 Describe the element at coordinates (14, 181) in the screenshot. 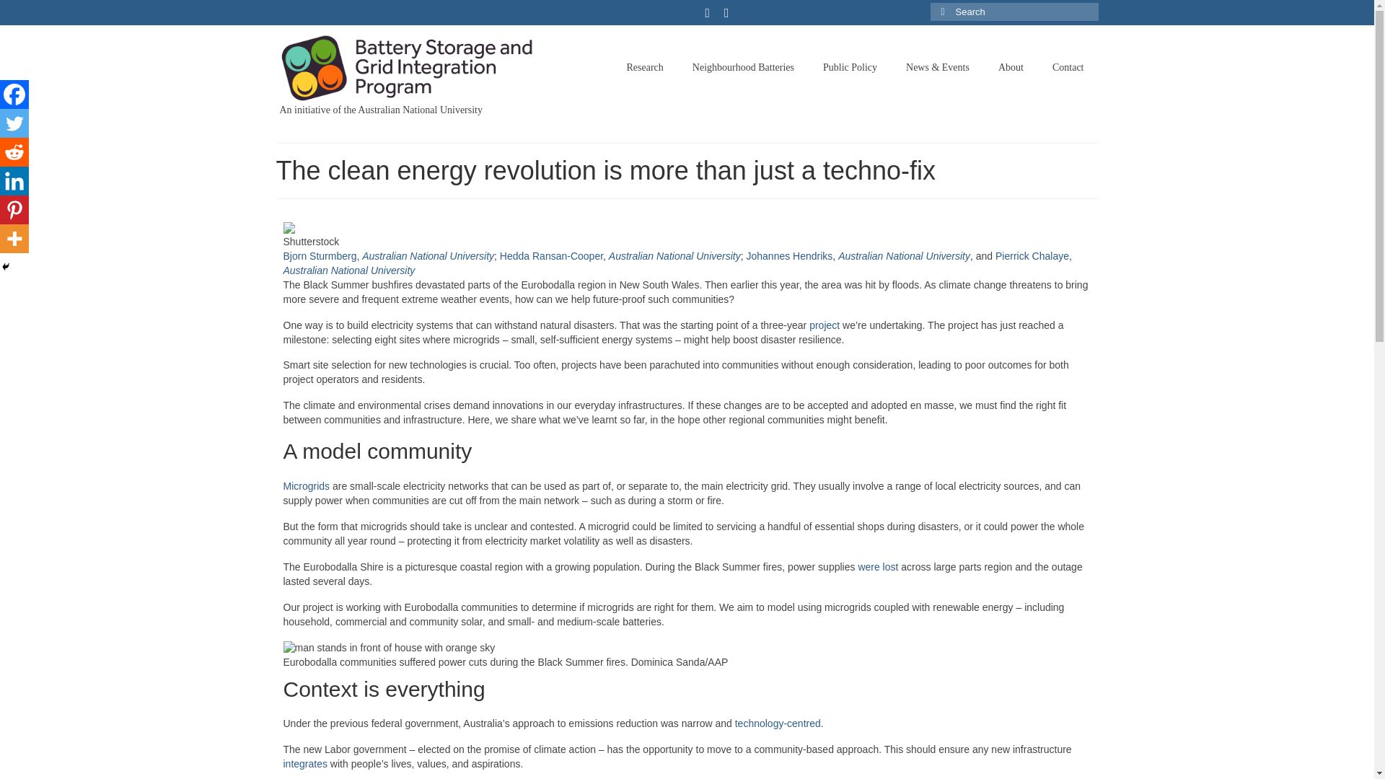

I see `Linkedin` at that location.